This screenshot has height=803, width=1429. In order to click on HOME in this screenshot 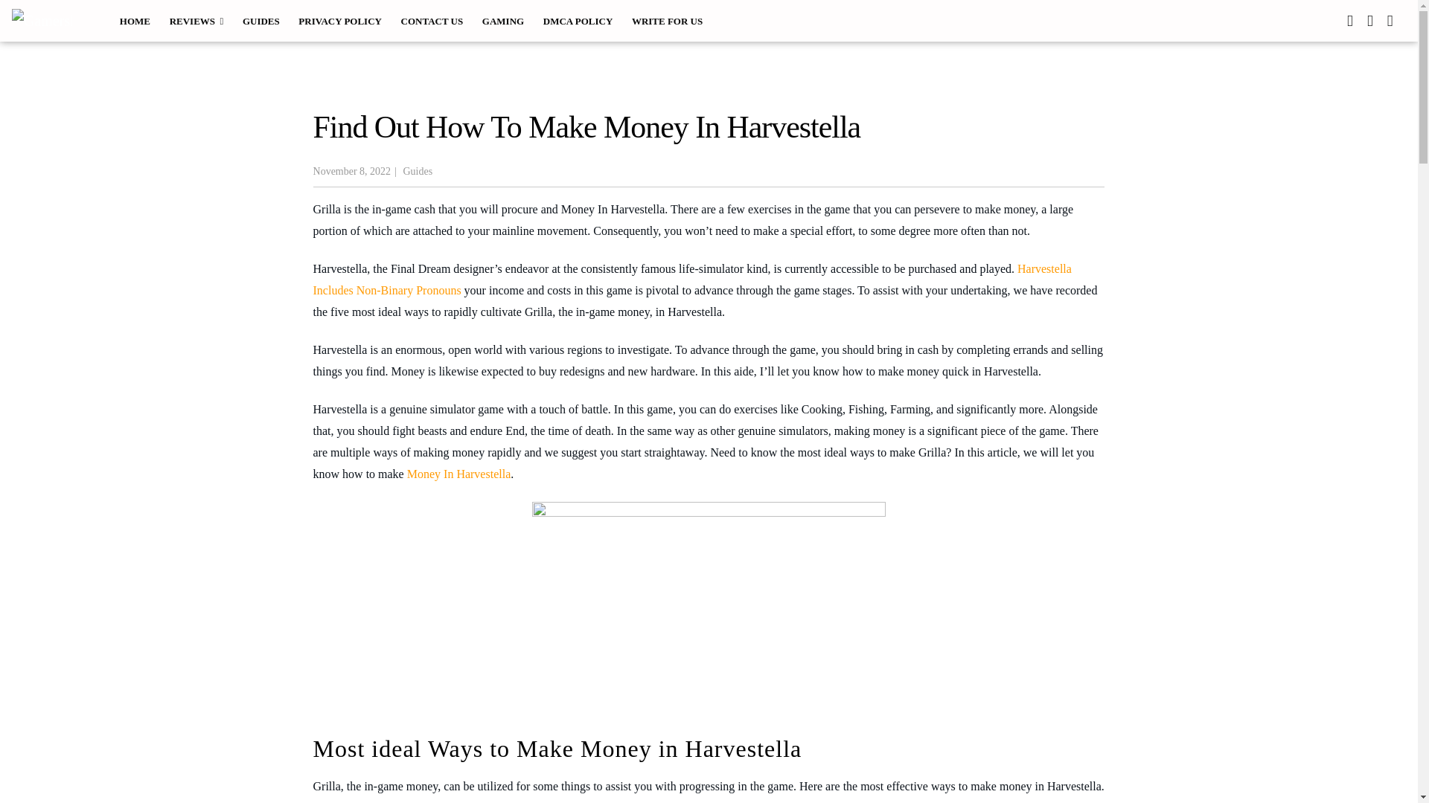, I will do `click(135, 20)`.